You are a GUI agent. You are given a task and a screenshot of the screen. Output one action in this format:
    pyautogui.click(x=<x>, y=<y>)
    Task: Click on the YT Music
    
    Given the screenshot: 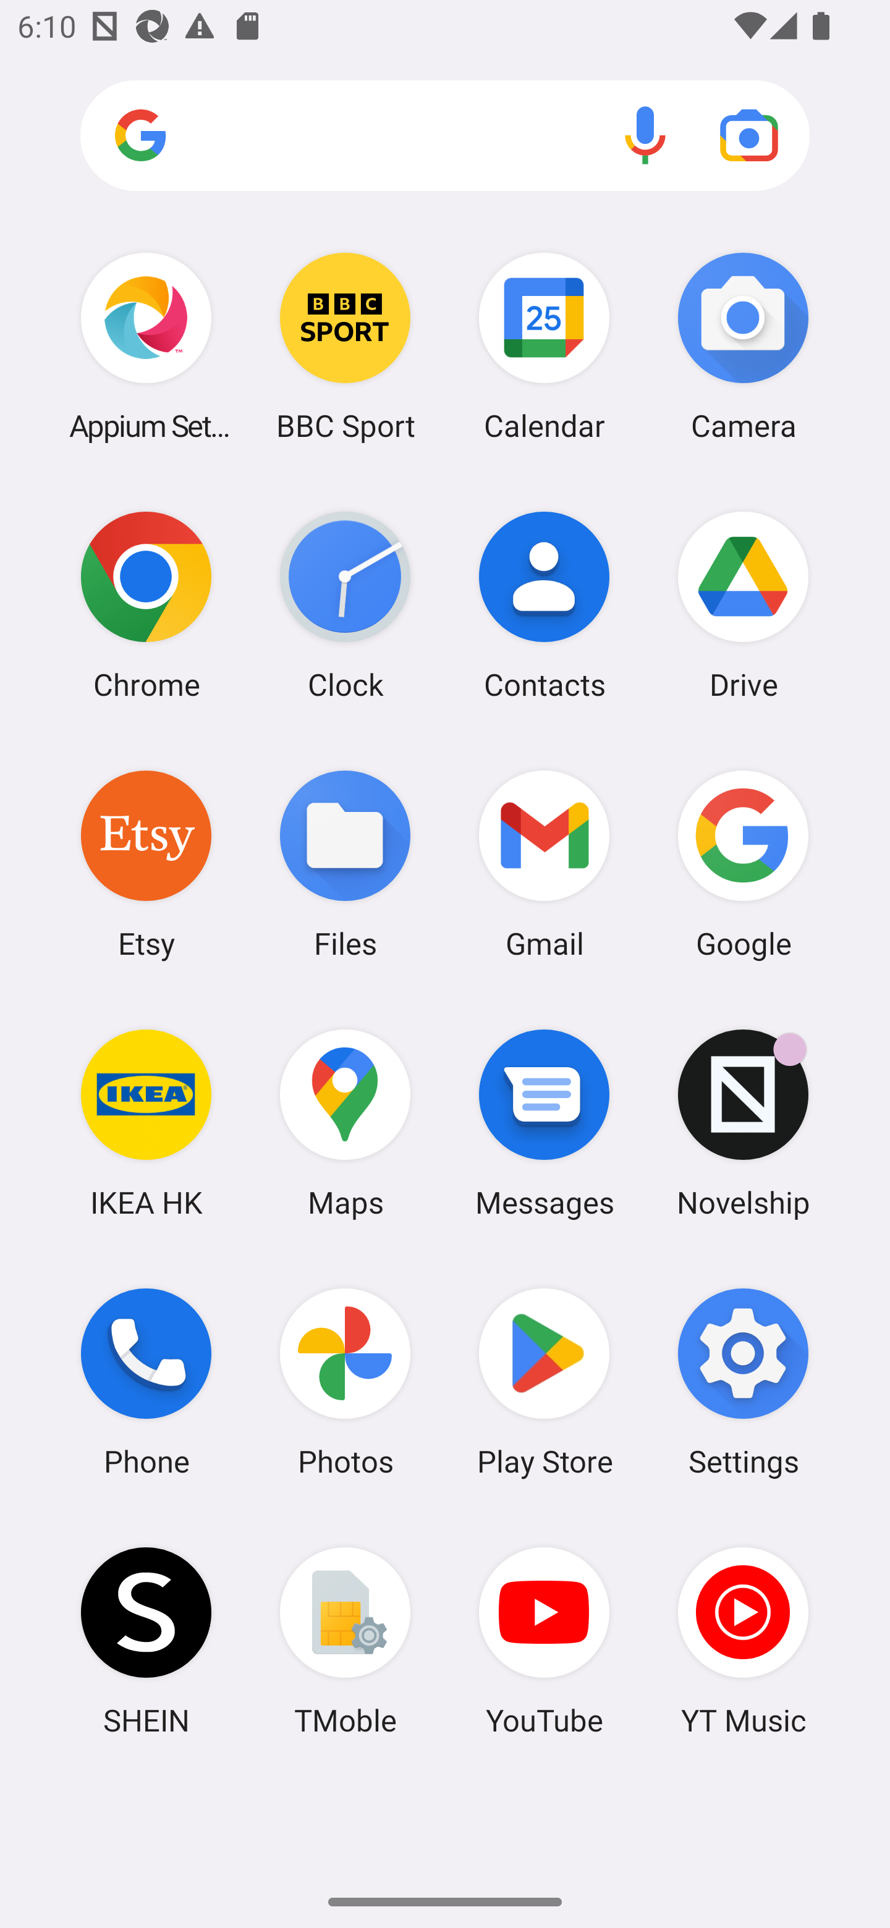 What is the action you would take?
    pyautogui.click(x=743, y=1641)
    